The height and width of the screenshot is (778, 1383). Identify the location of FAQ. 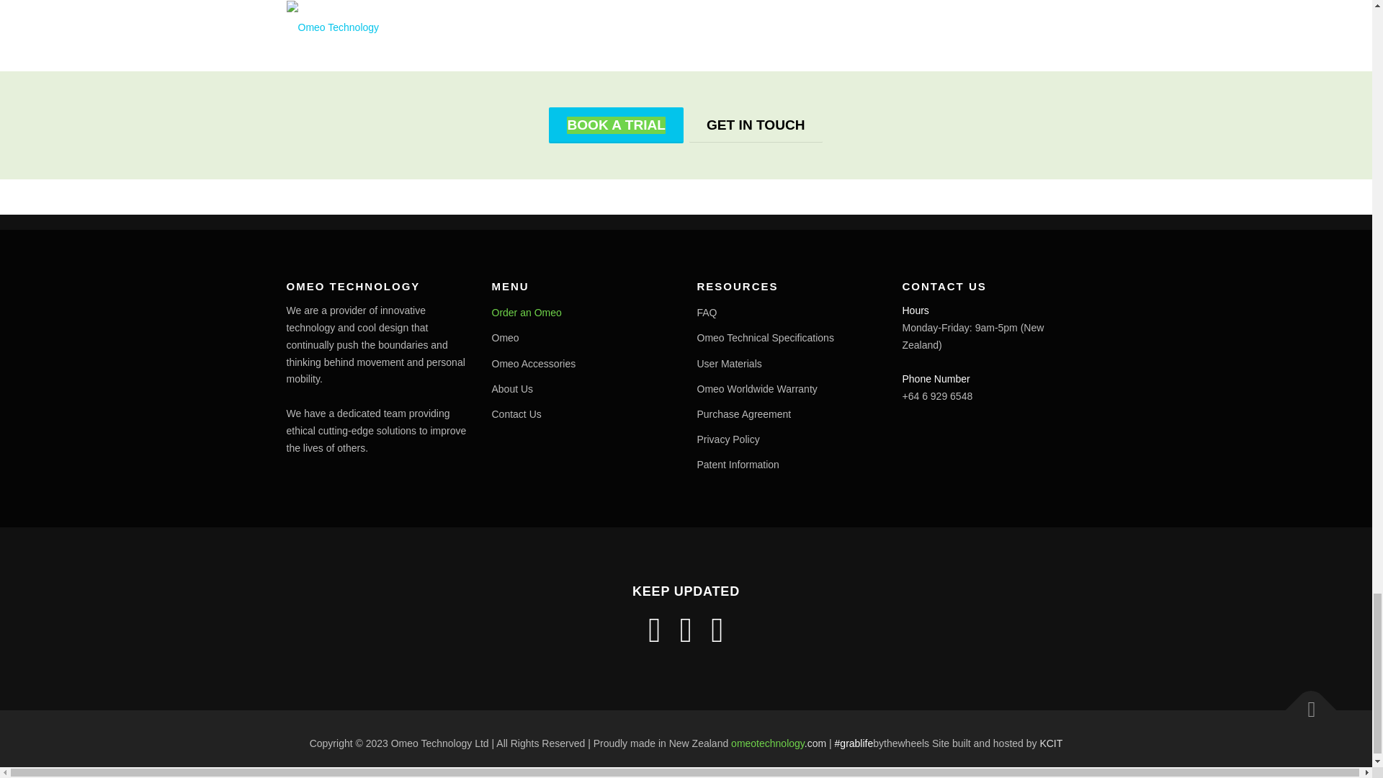
(707, 312).